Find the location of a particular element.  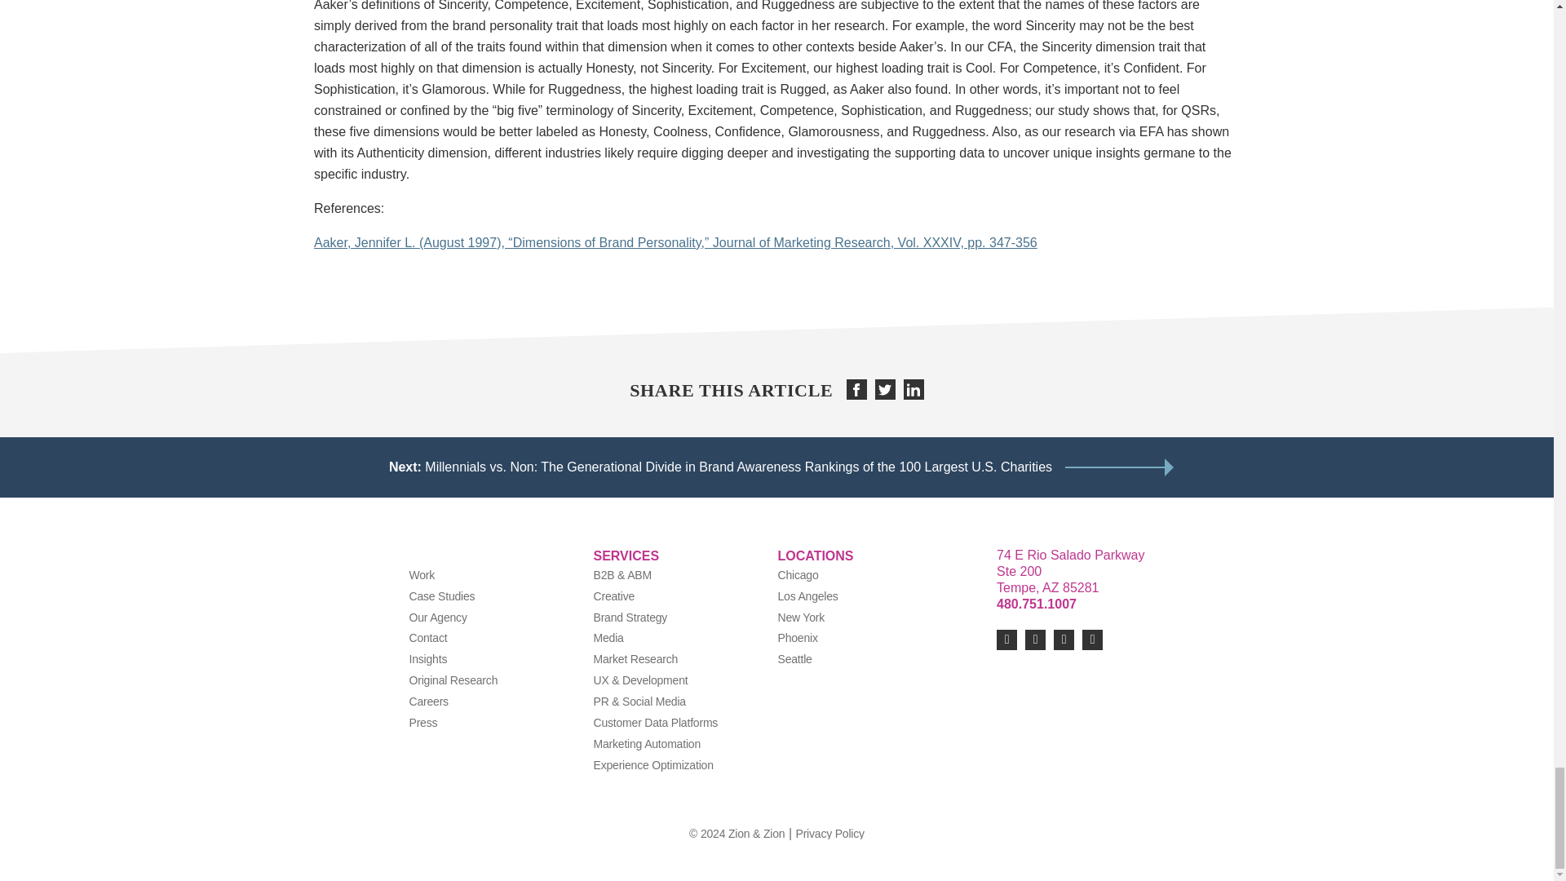

Work is located at coordinates (422, 574).